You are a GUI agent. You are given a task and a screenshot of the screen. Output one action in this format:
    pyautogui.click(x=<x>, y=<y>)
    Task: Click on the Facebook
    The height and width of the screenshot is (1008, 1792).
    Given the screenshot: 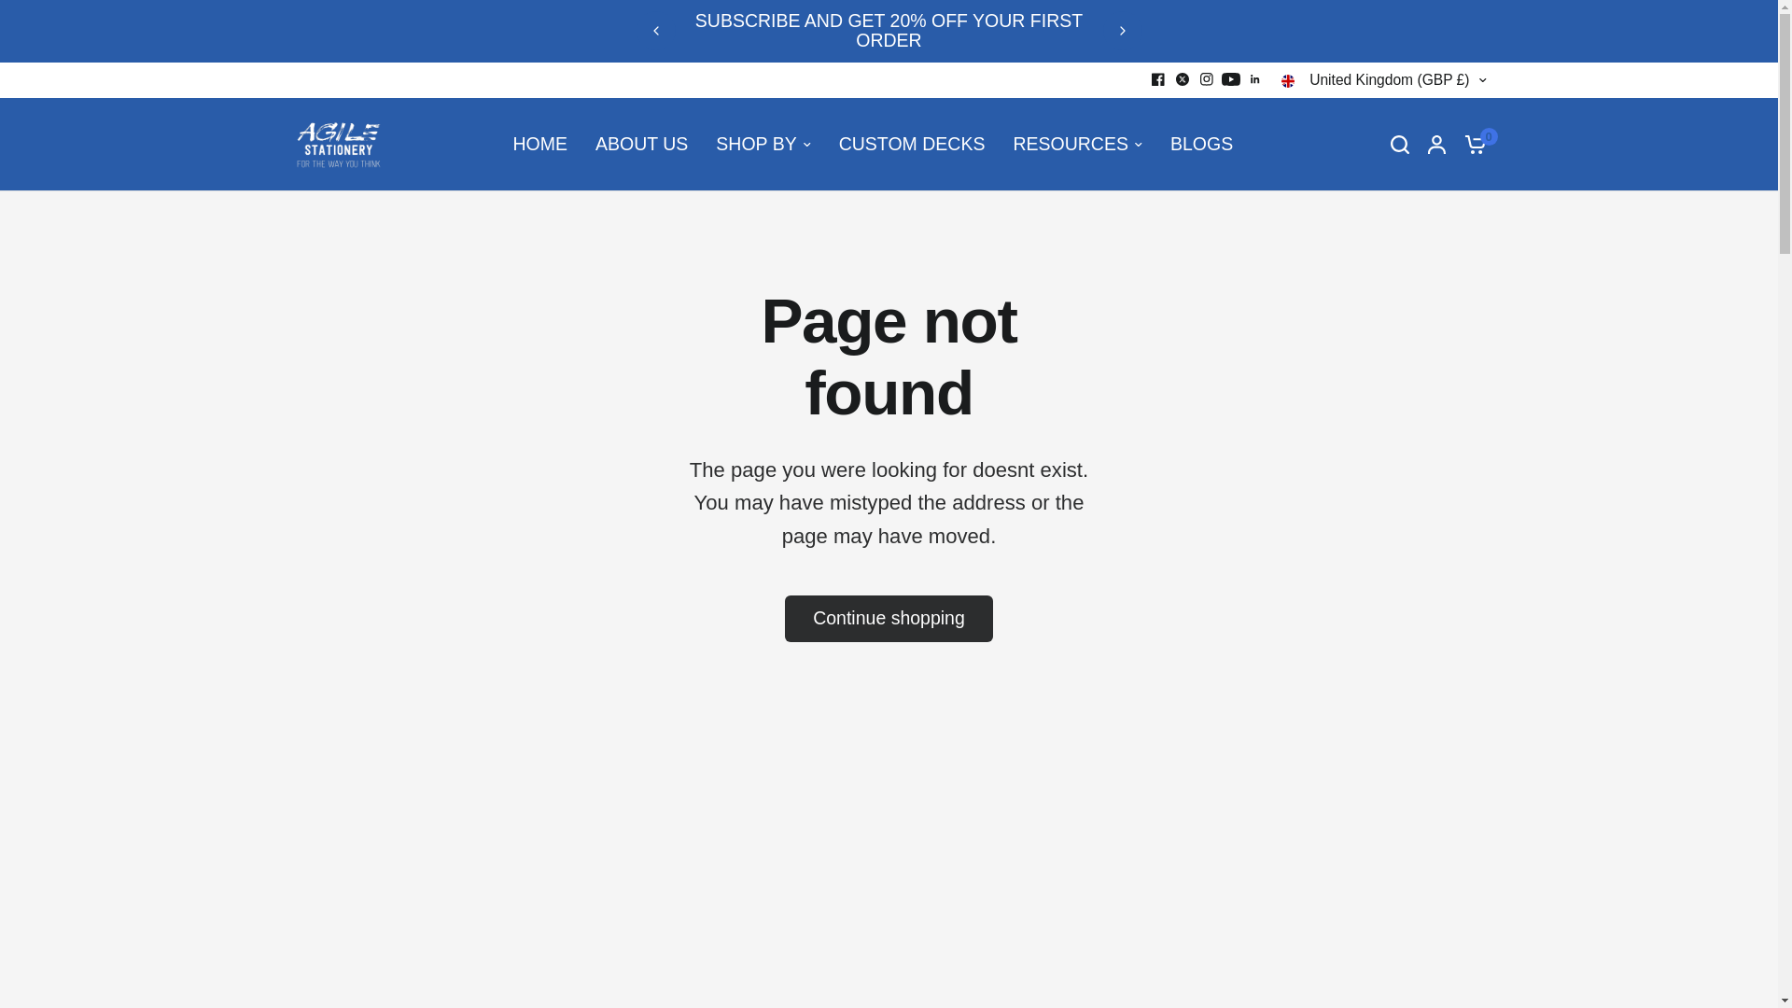 What is the action you would take?
    pyautogui.click(x=1157, y=79)
    